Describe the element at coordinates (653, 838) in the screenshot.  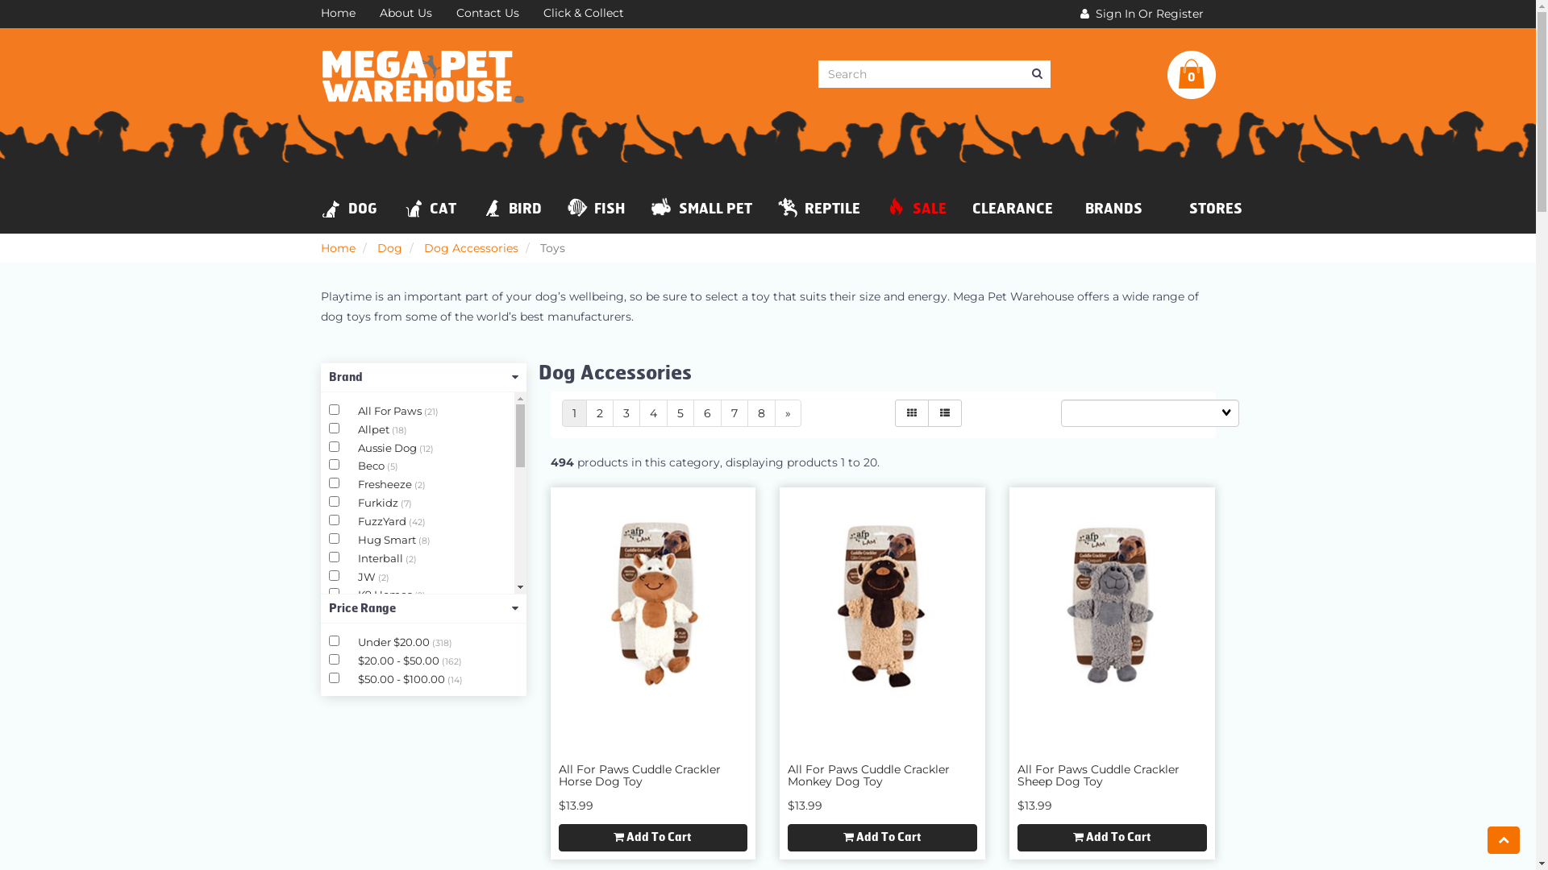
I see `Add To Cart` at that location.